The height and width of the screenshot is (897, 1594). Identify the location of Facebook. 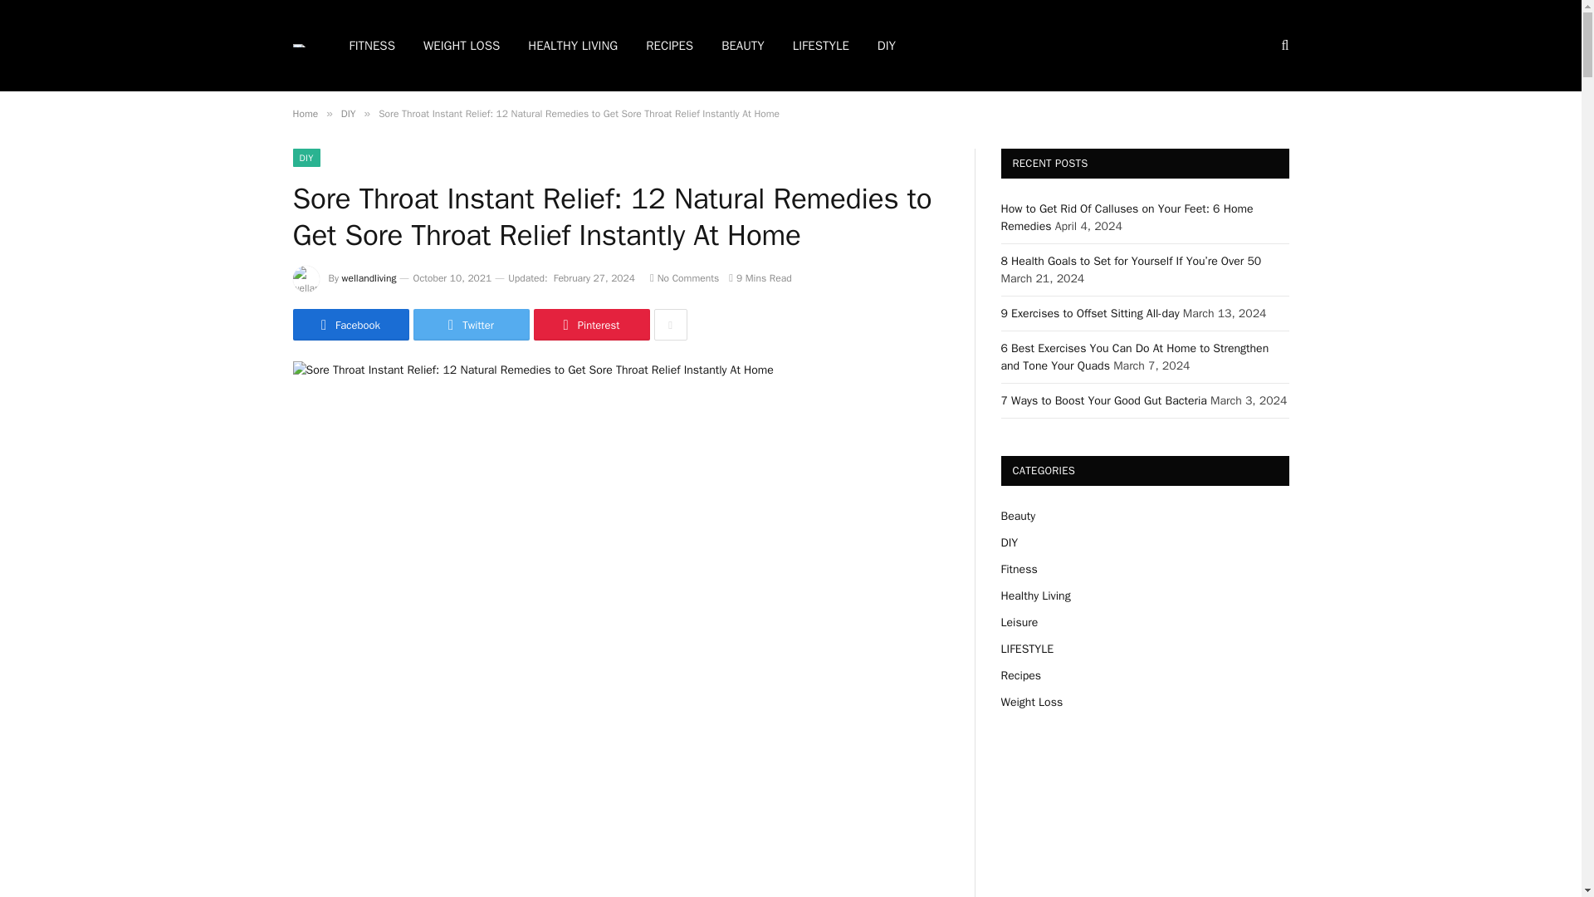
(350, 324).